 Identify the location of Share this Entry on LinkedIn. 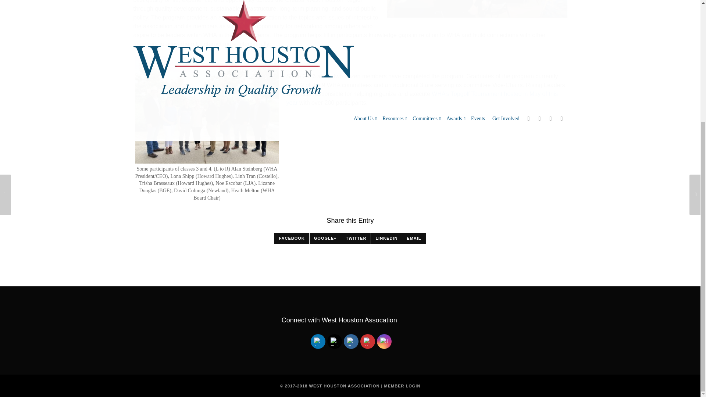
(386, 238).